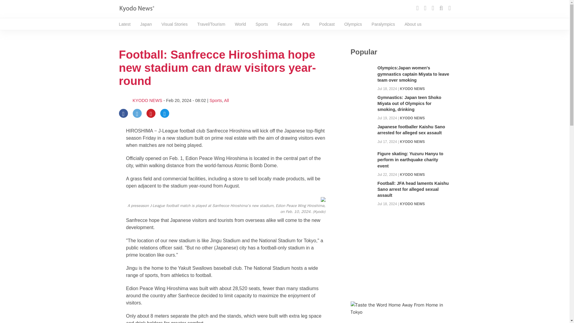 The width and height of the screenshot is (574, 323). What do you see at coordinates (147, 100) in the screenshot?
I see `KYODO NEWS` at bounding box center [147, 100].